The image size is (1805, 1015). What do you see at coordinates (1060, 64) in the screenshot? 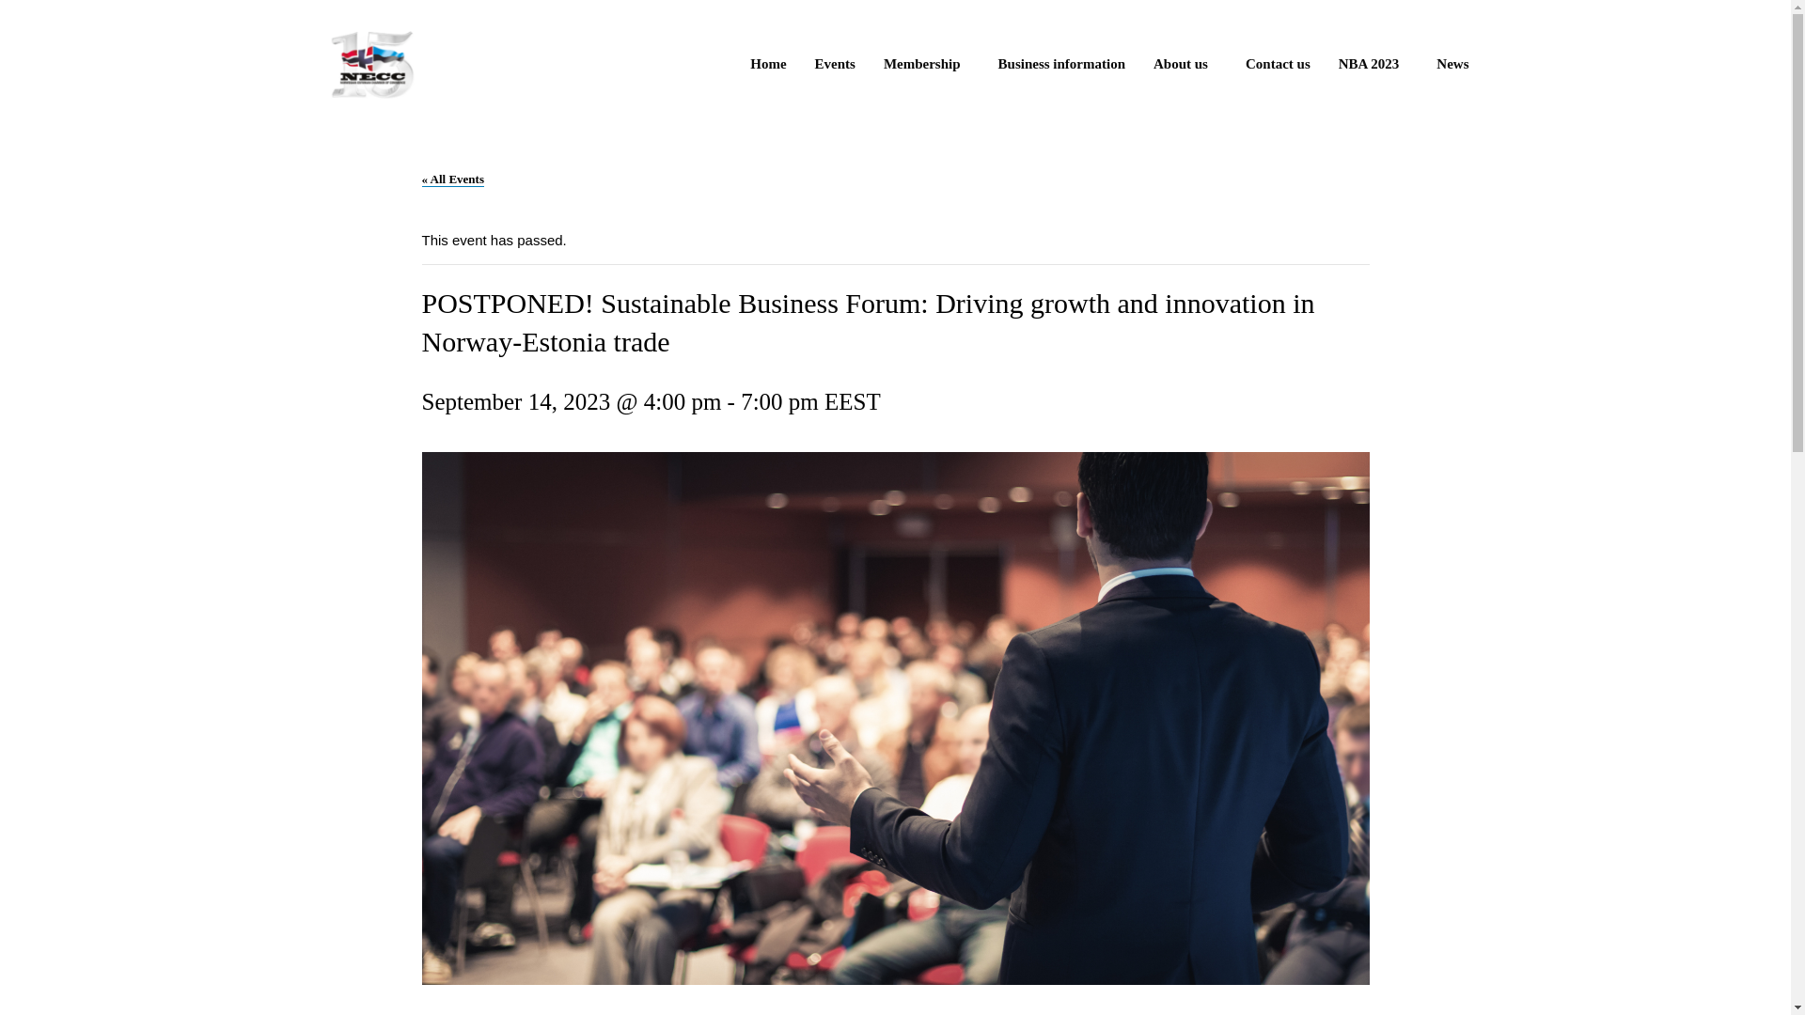
I see `Business information` at bounding box center [1060, 64].